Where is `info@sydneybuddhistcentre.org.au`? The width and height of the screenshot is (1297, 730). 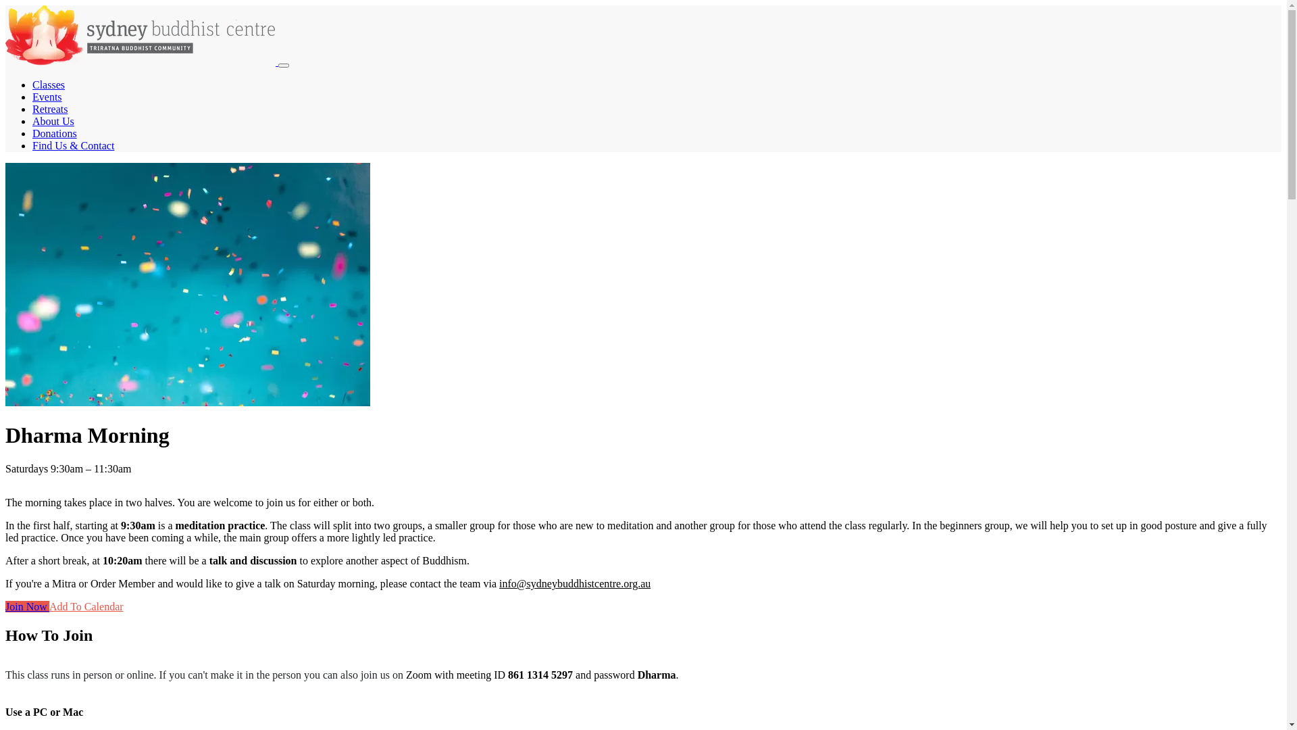 info@sydneybuddhistcentre.org.au is located at coordinates (575, 584).